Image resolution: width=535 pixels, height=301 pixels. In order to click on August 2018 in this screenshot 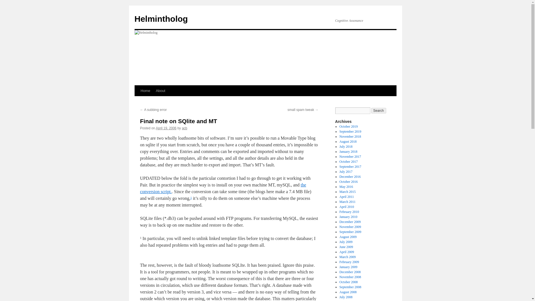, I will do `click(348, 142)`.